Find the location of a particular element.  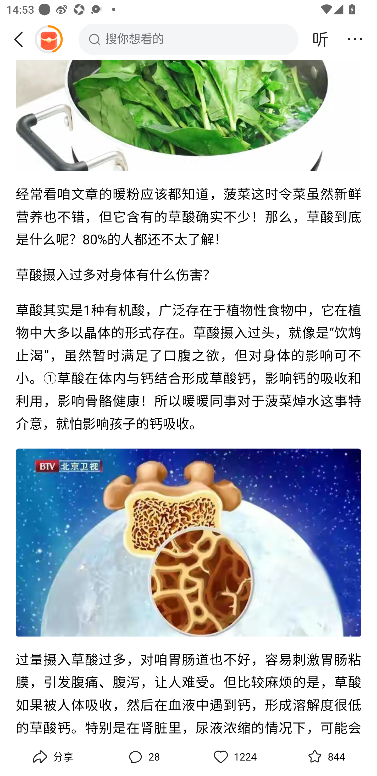

搜你想看的 搜索框，搜你想看的 is located at coordinates (188, 39).